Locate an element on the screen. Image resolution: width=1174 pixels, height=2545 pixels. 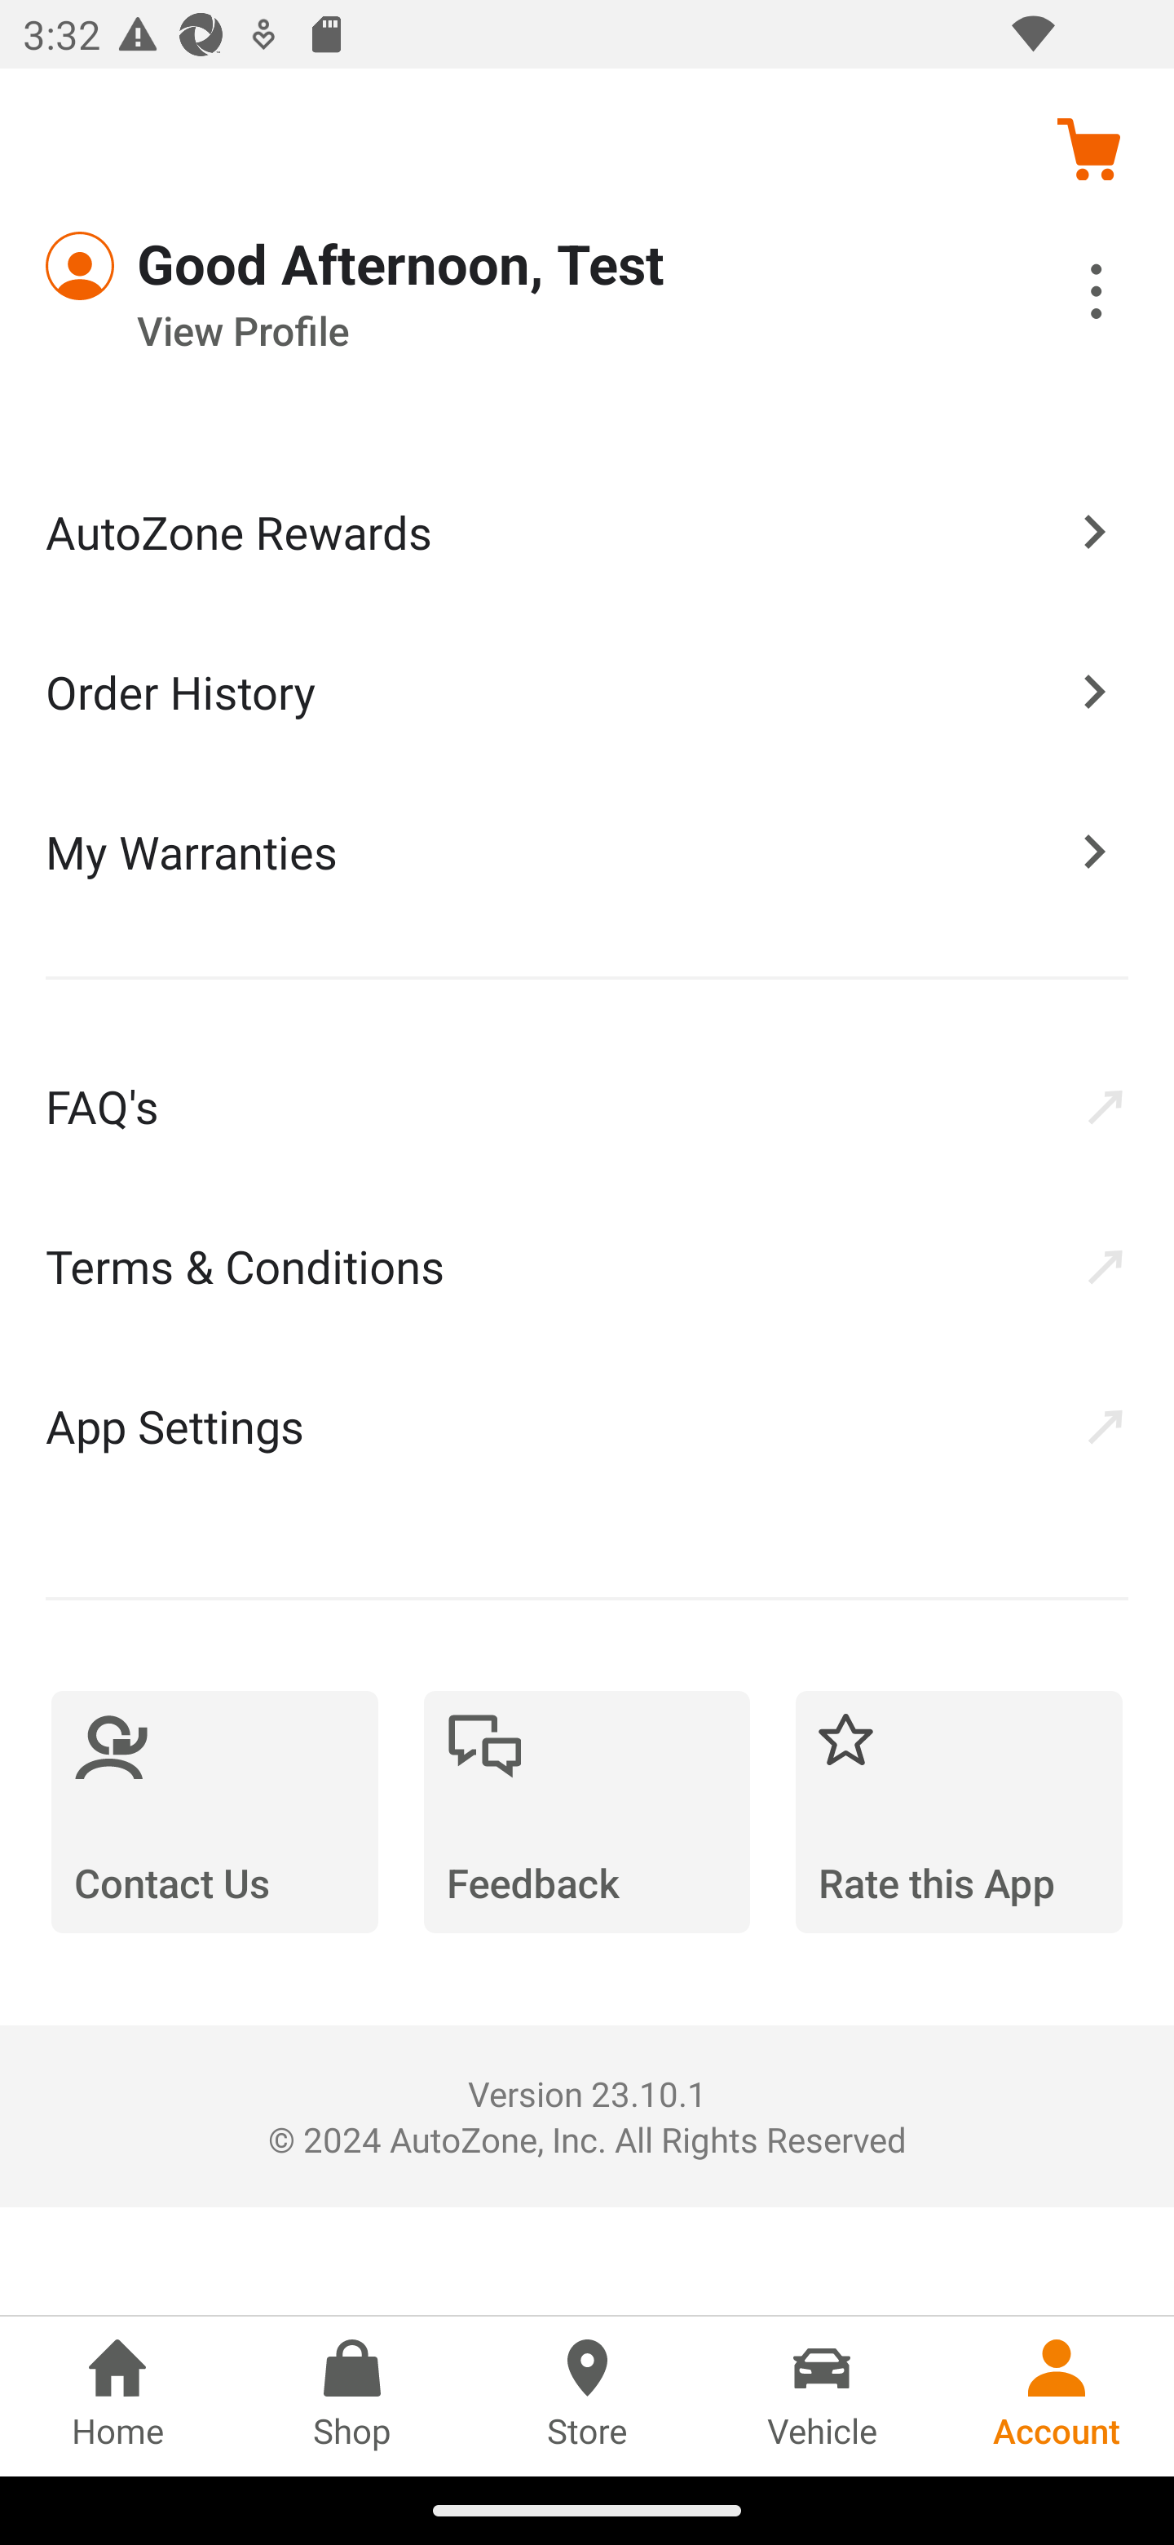
Cart, no items  is located at coordinates (1088, 148).